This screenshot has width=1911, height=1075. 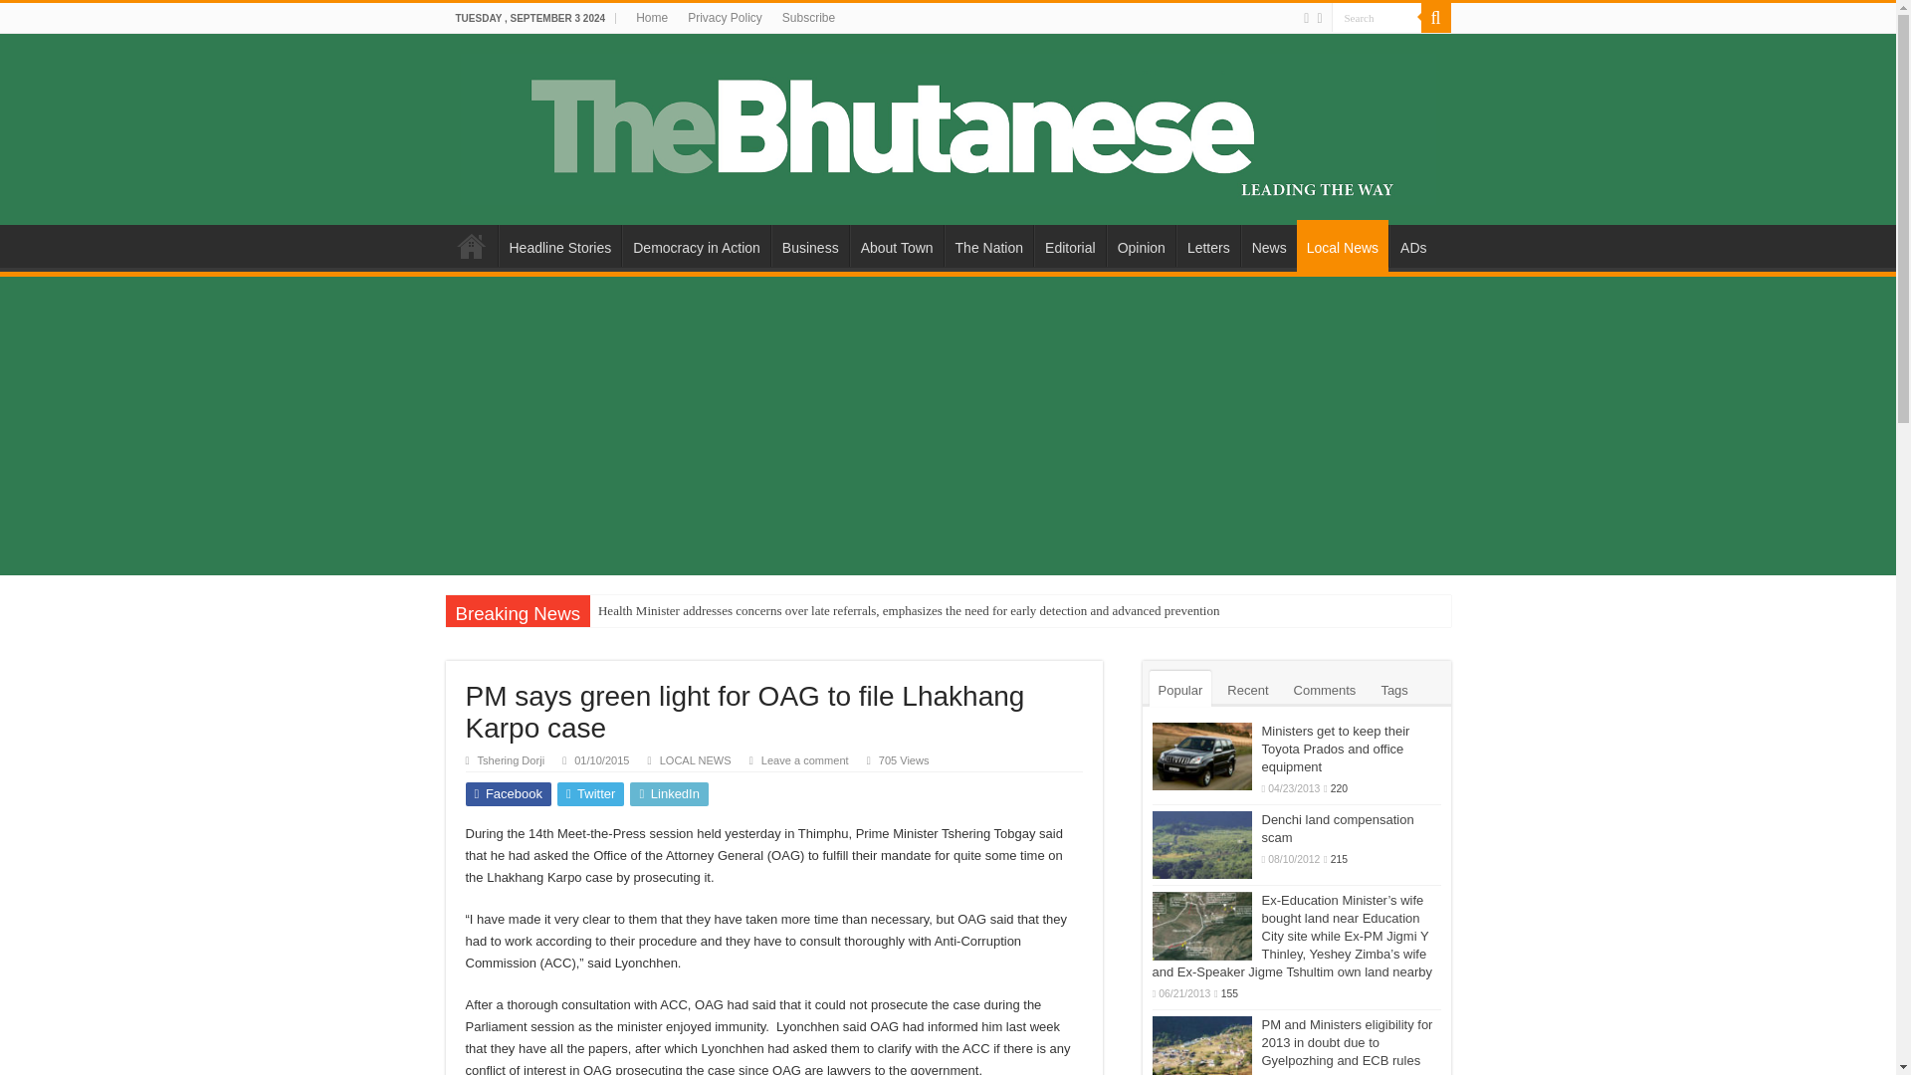 What do you see at coordinates (808, 18) in the screenshot?
I see `Subscribe` at bounding box center [808, 18].